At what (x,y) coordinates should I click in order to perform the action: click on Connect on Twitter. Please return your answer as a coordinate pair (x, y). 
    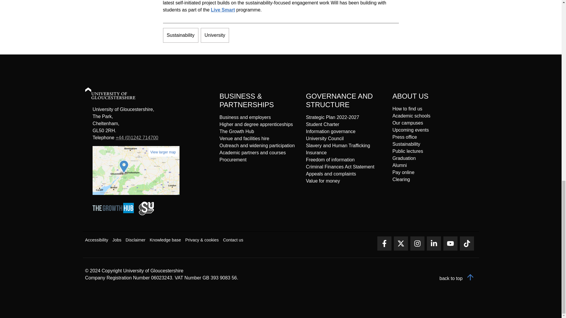
    Looking at the image, I should click on (401, 244).